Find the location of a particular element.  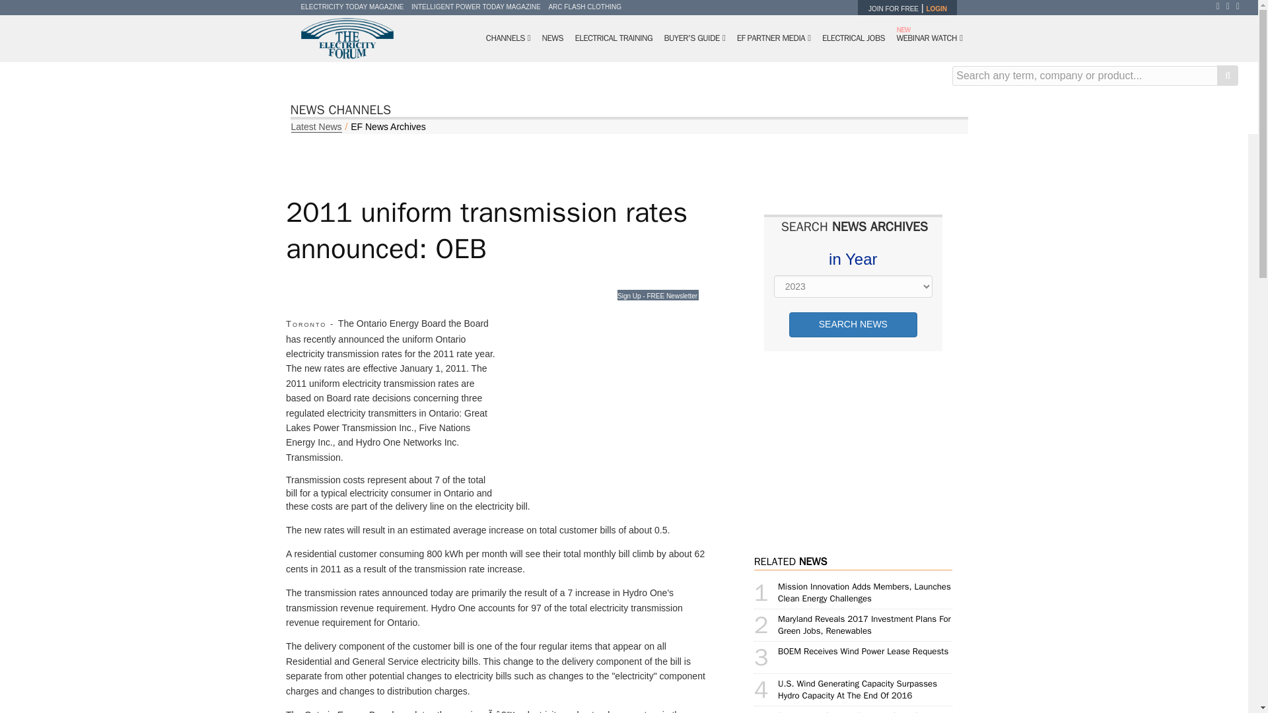

WEBINAR WATCH is located at coordinates (929, 38).